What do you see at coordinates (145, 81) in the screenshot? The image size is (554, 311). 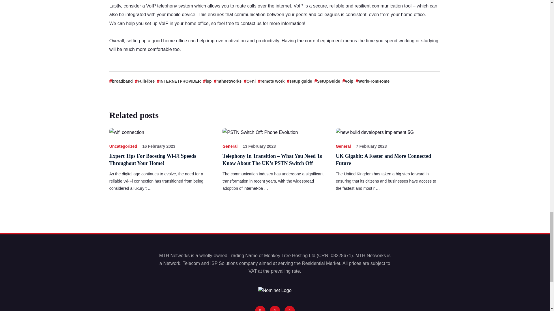 I see `FullFibre` at bounding box center [145, 81].